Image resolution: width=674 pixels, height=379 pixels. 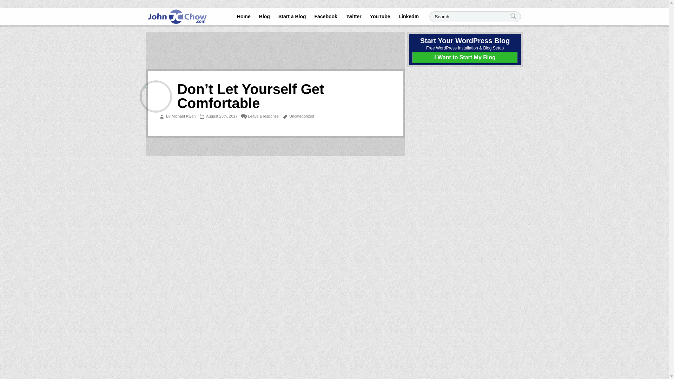 What do you see at coordinates (380, 16) in the screenshot?
I see `YouTube` at bounding box center [380, 16].